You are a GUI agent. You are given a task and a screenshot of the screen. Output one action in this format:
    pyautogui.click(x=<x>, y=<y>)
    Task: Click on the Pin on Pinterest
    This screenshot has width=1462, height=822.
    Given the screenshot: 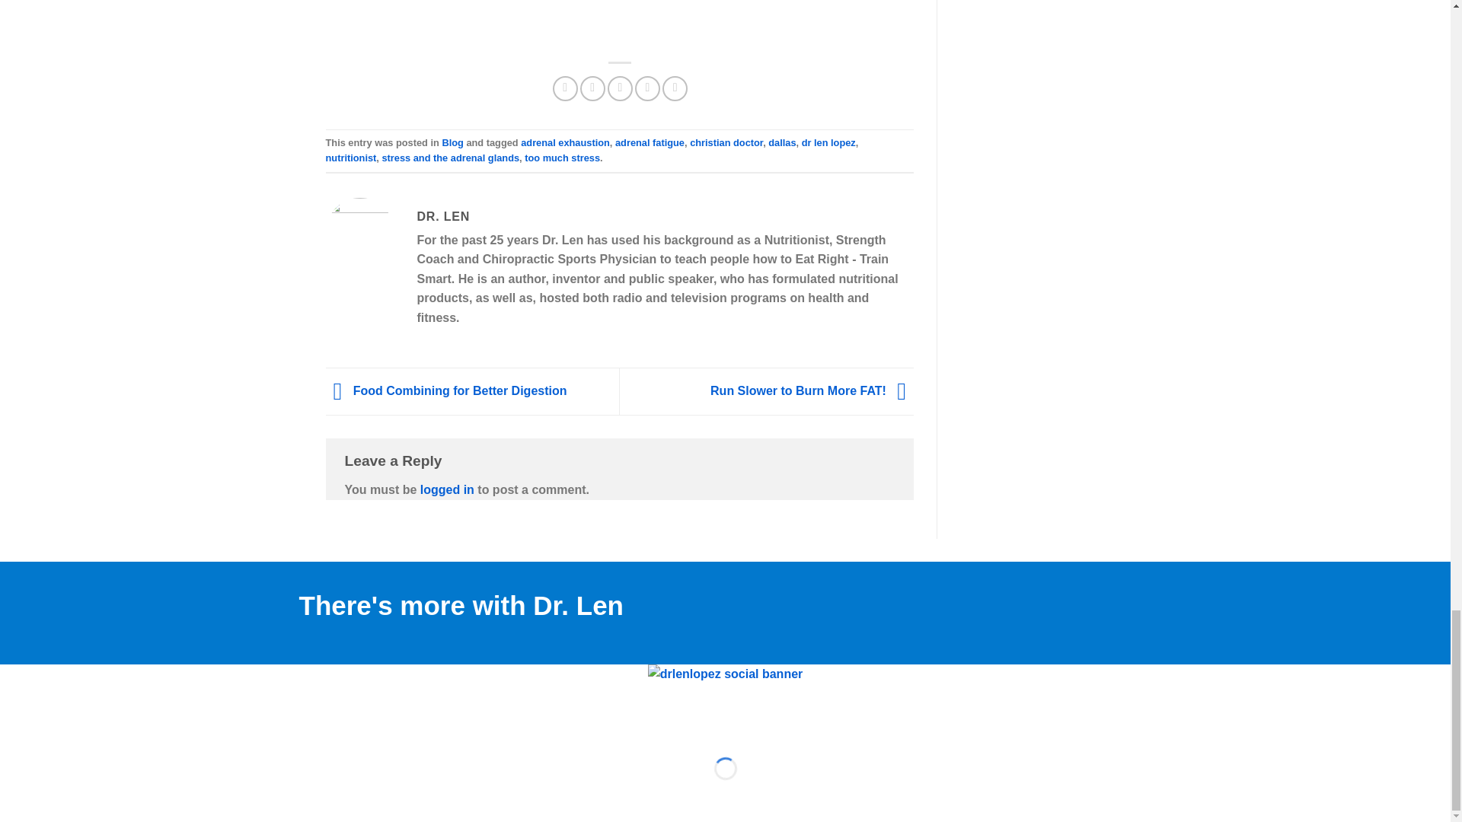 What is the action you would take?
    pyautogui.click(x=647, y=88)
    